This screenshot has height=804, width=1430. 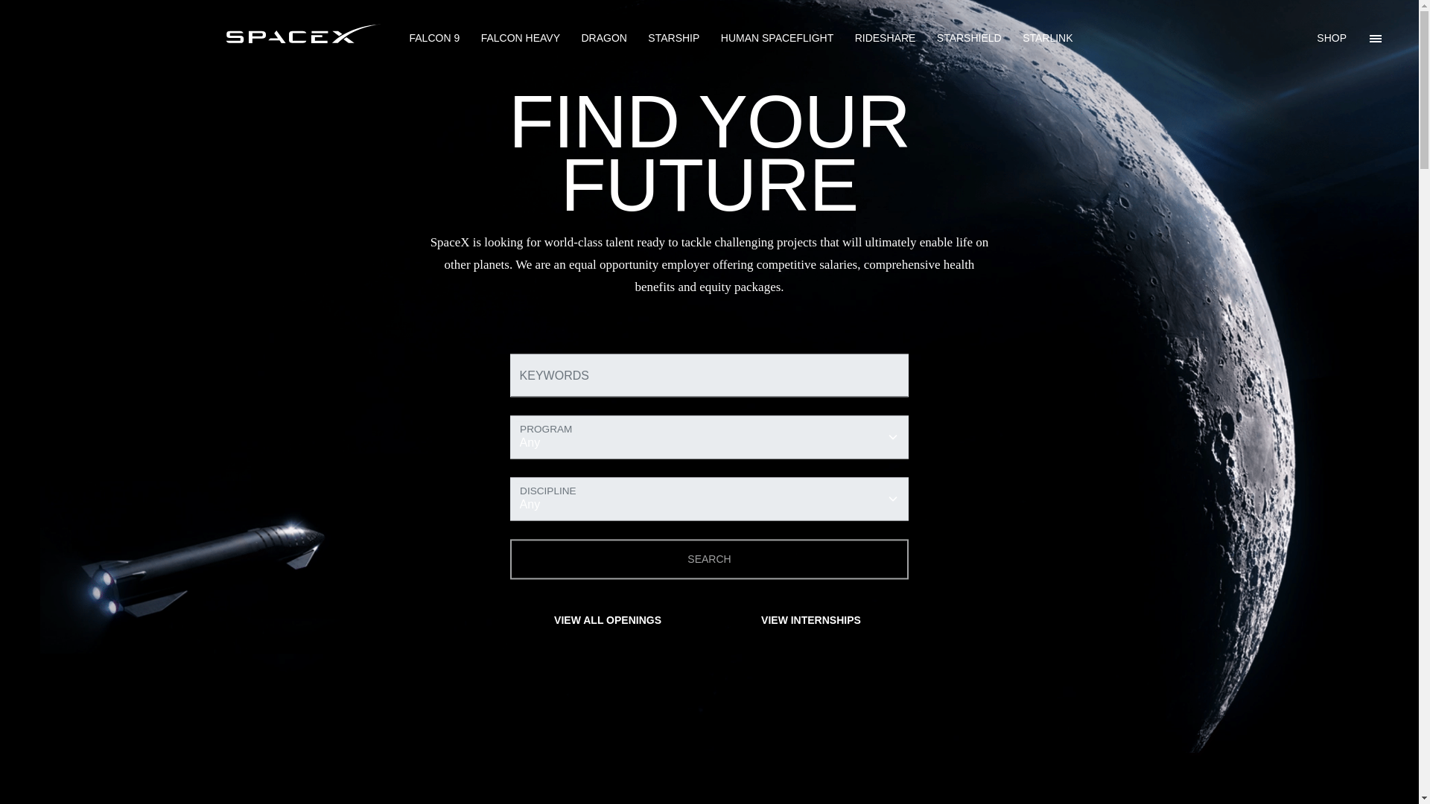 What do you see at coordinates (520, 39) in the screenshot?
I see `FALCON HEAVY` at bounding box center [520, 39].